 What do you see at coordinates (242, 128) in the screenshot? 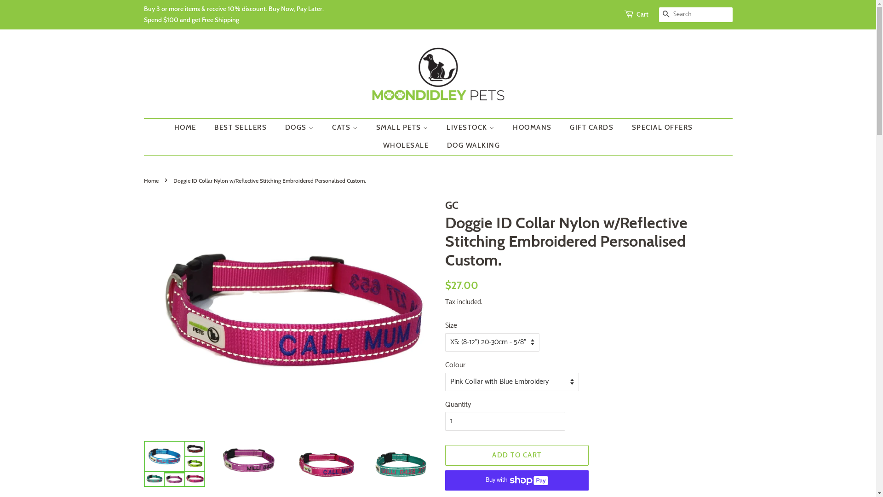
I see `BEST SELLERS` at bounding box center [242, 128].